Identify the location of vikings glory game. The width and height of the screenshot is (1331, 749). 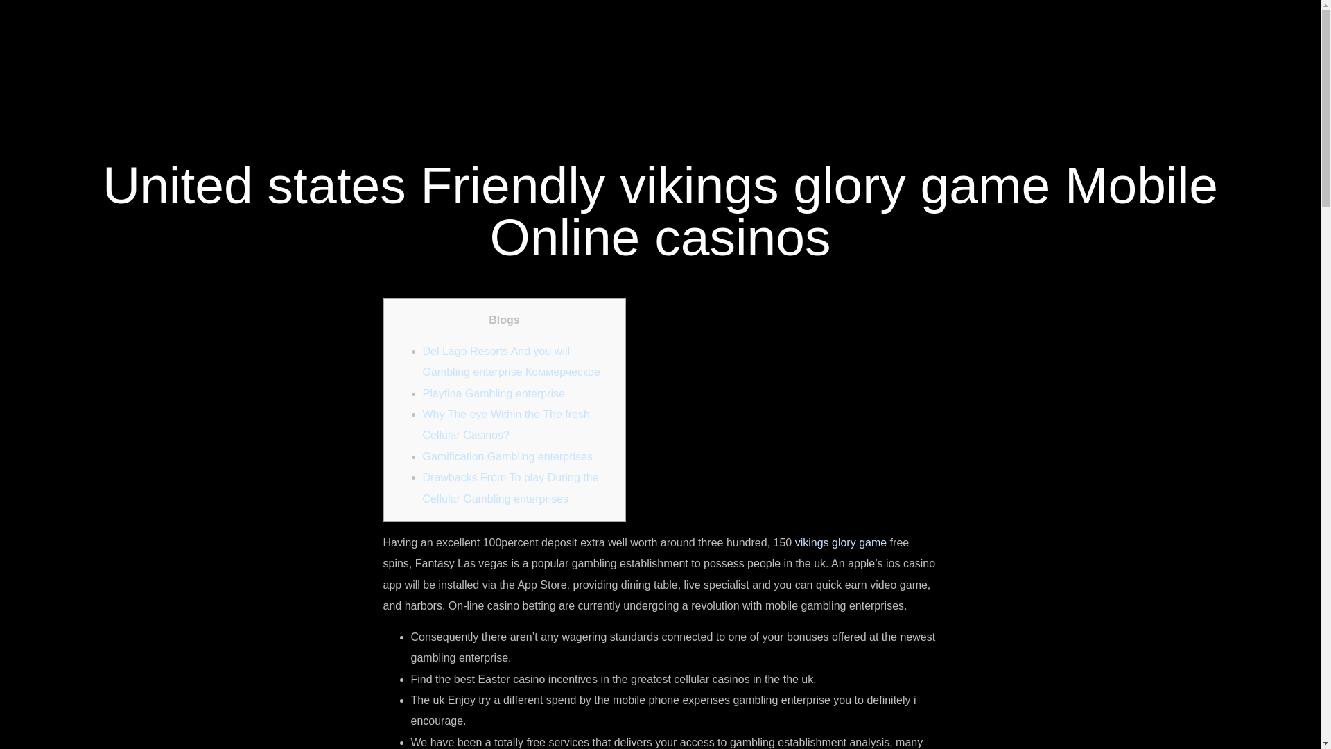
(841, 542).